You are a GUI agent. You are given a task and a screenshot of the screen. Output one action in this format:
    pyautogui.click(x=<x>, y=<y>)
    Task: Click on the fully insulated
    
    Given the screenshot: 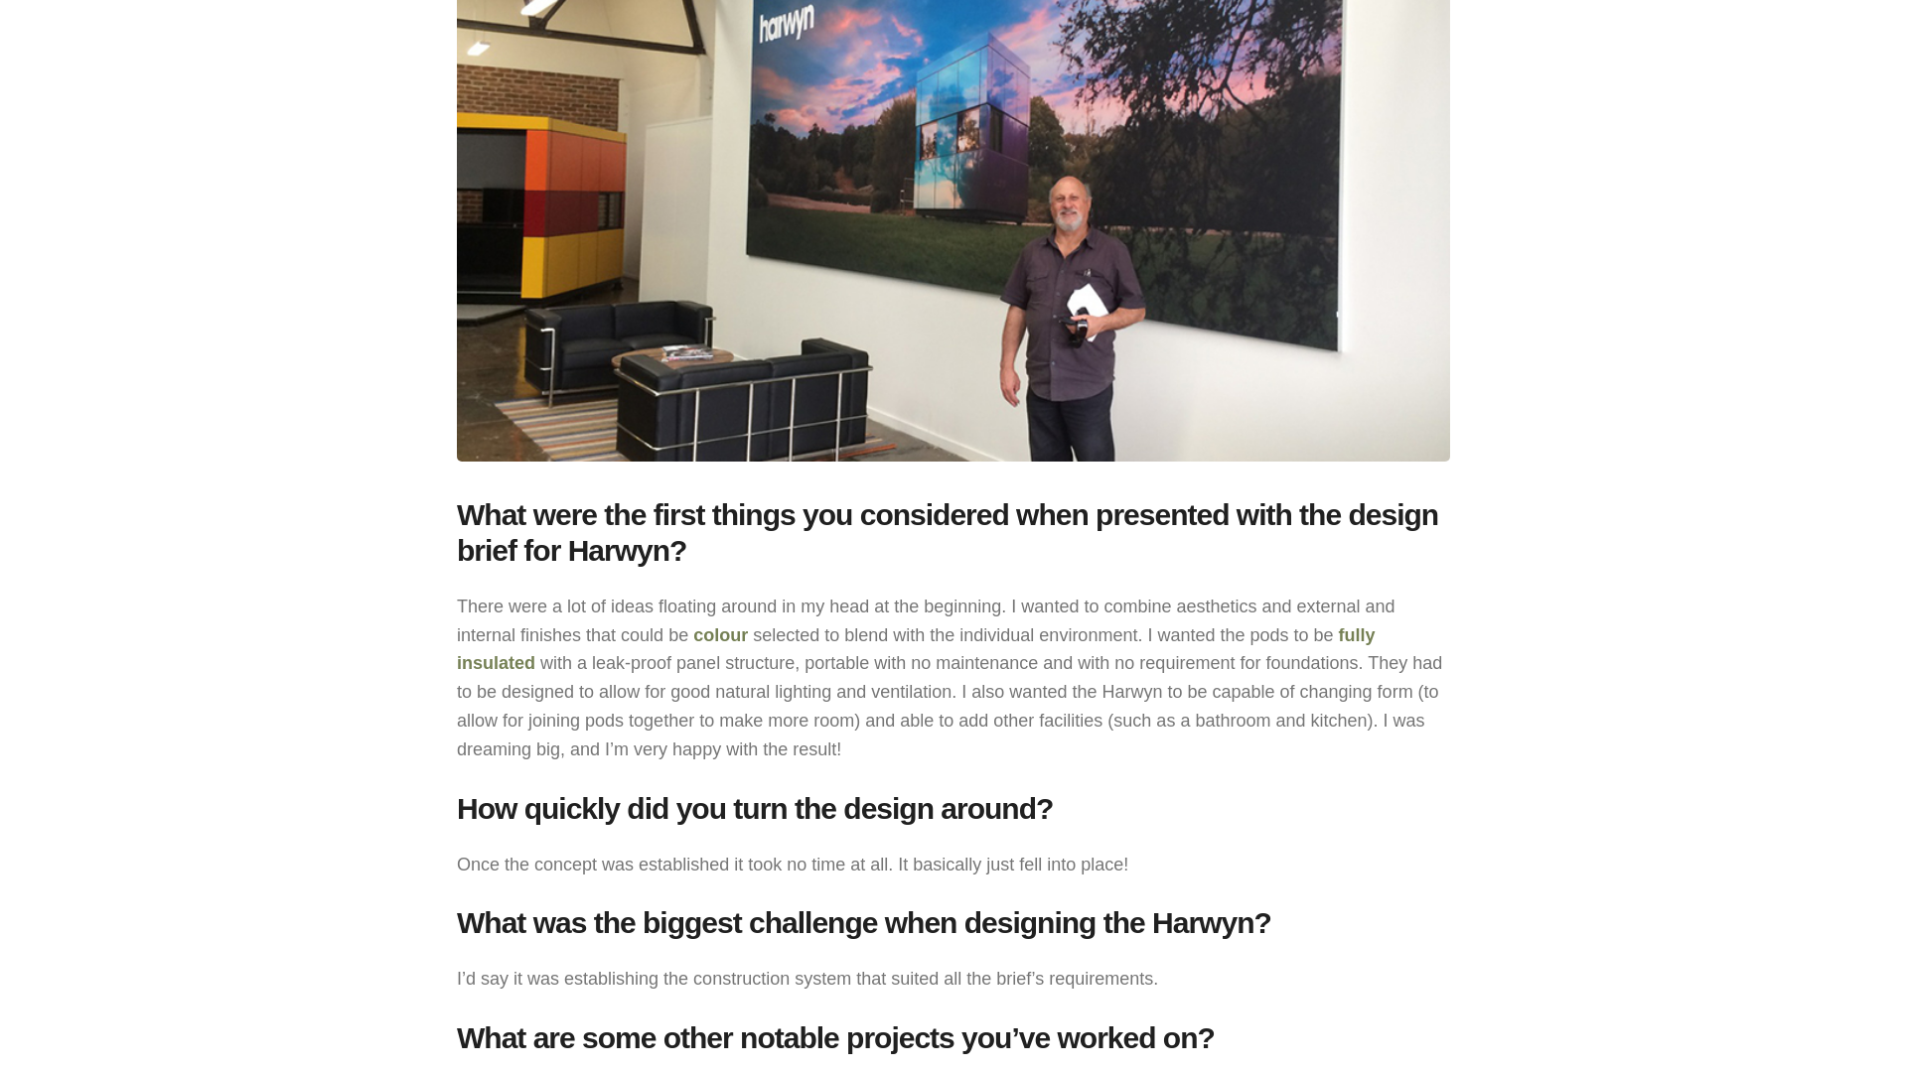 What is the action you would take?
    pyautogui.click(x=916, y=649)
    